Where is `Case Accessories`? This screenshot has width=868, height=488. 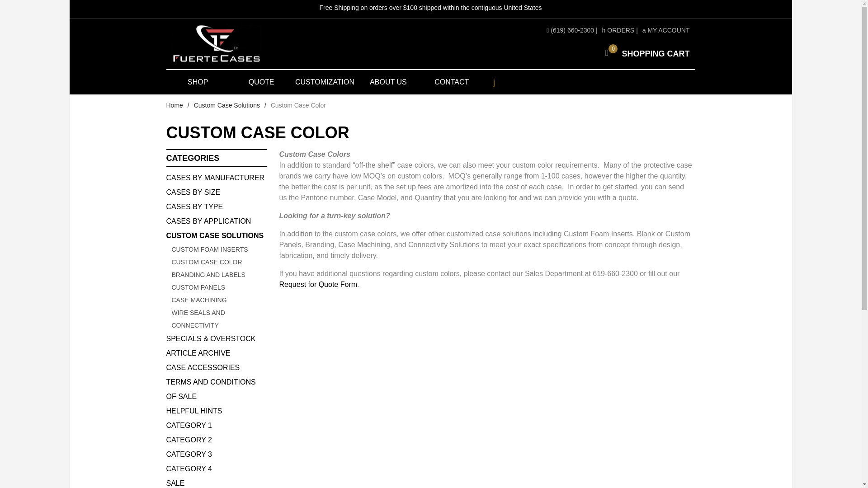 Case Accessories is located at coordinates (216, 368).